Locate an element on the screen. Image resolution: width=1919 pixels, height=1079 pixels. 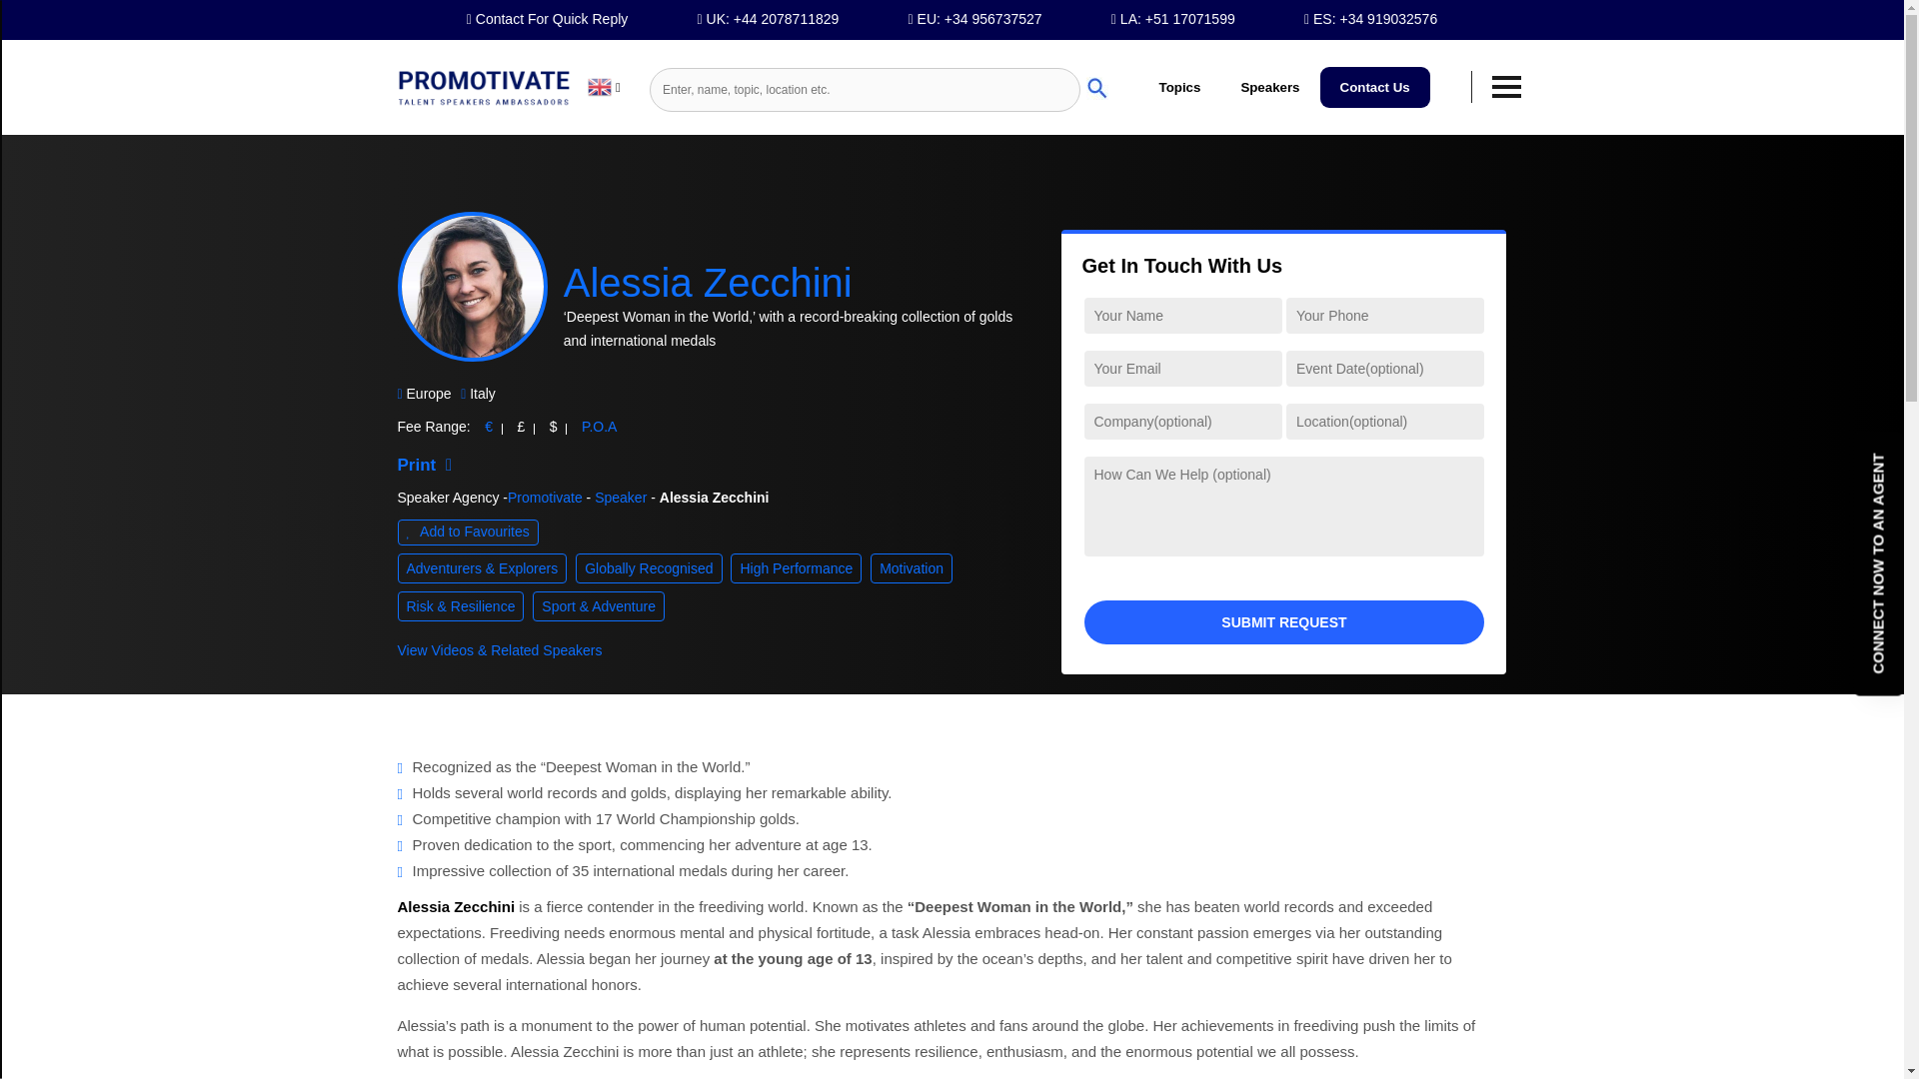
Speakers By Locations is located at coordinates (110, 180).